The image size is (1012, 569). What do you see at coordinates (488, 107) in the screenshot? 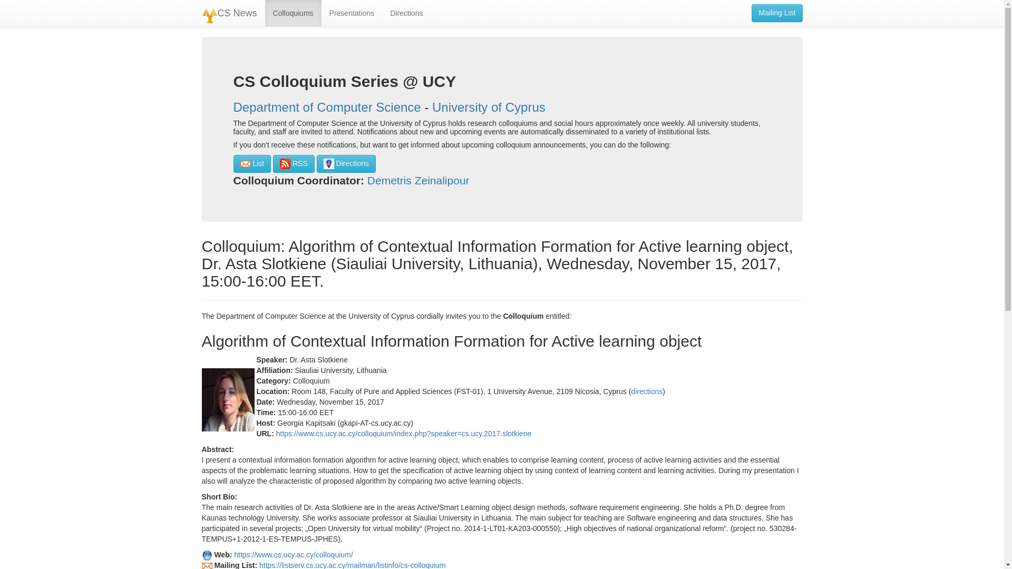
I see `University of Cyprus` at bounding box center [488, 107].